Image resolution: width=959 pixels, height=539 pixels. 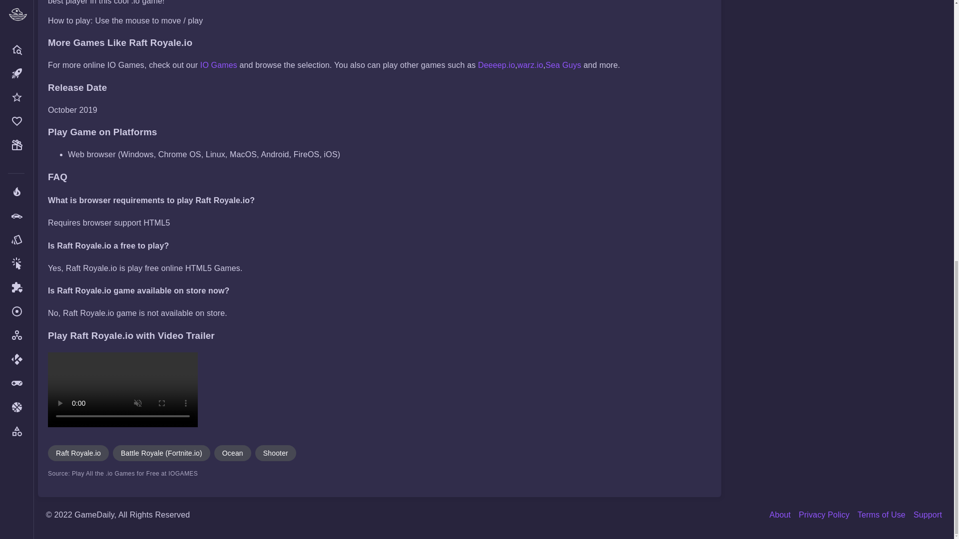 What do you see at coordinates (219, 65) in the screenshot?
I see `IO Games` at bounding box center [219, 65].